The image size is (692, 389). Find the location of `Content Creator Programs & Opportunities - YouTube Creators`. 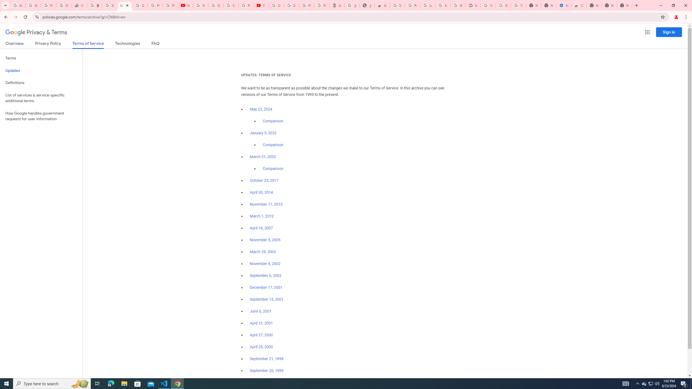

Content Creator Programs & Opportunities - YouTube Creators is located at coordinates (261, 5).